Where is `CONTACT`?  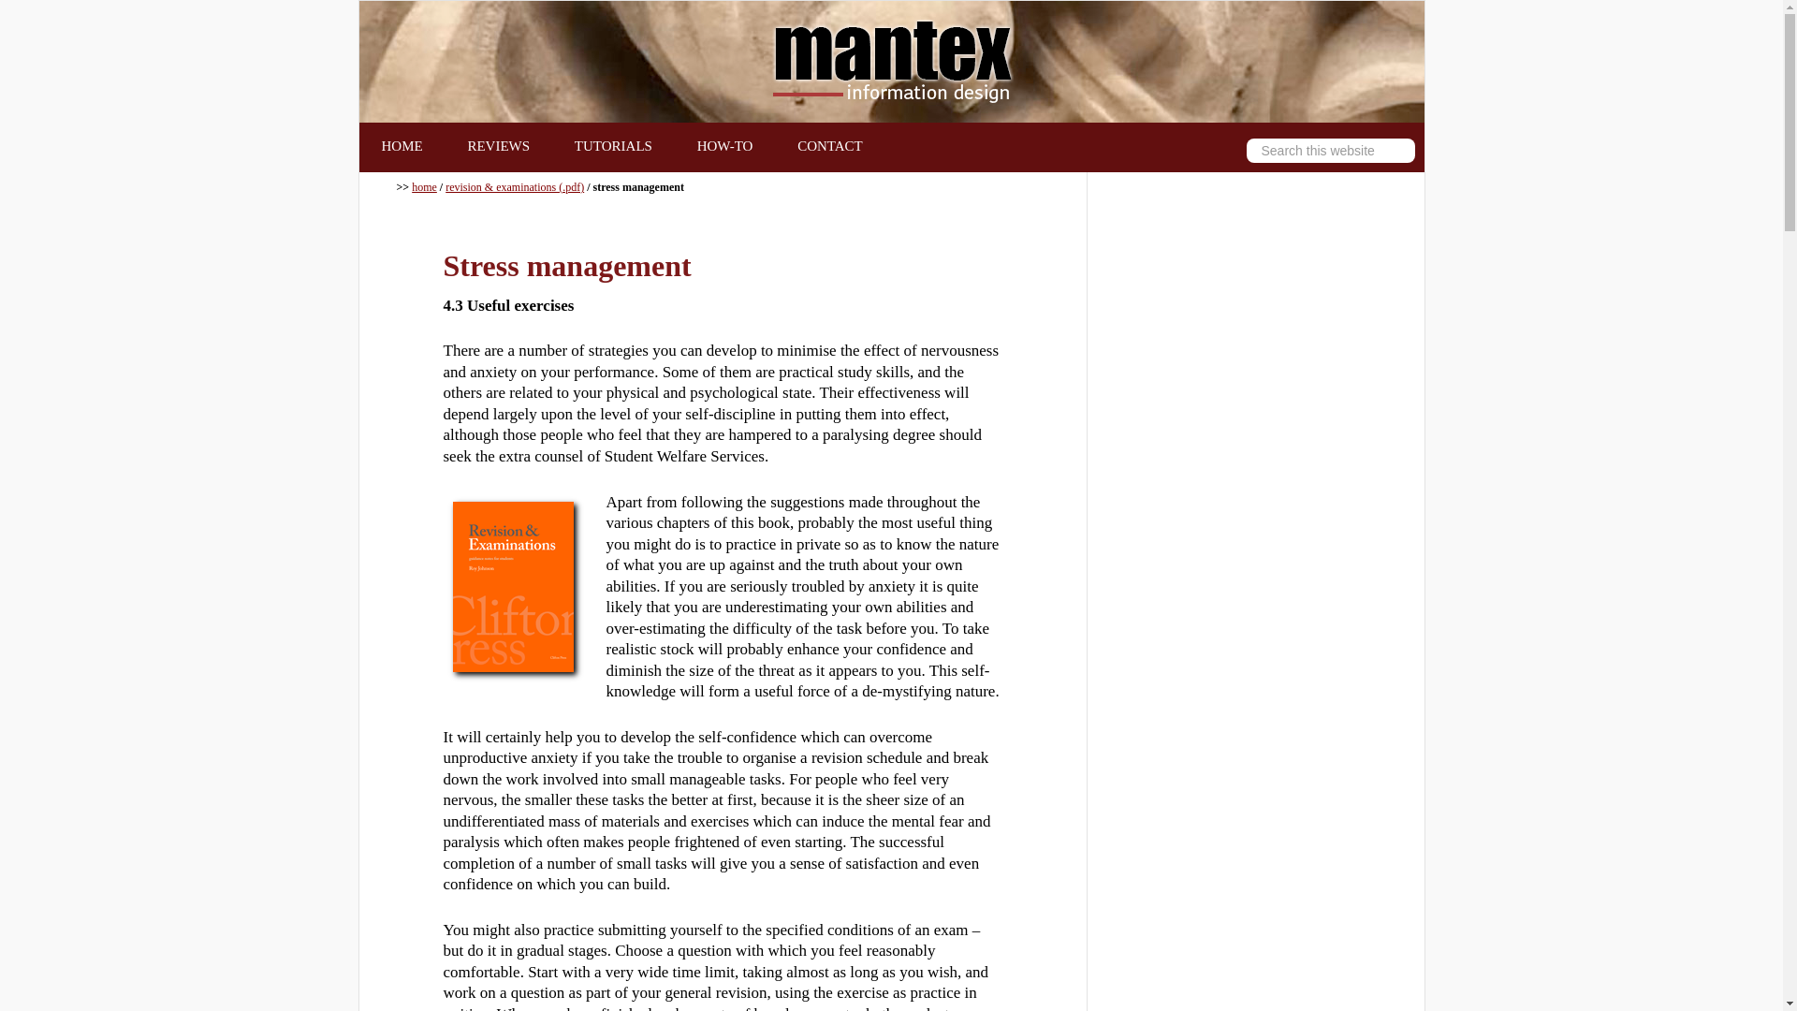 CONTACT is located at coordinates (829, 146).